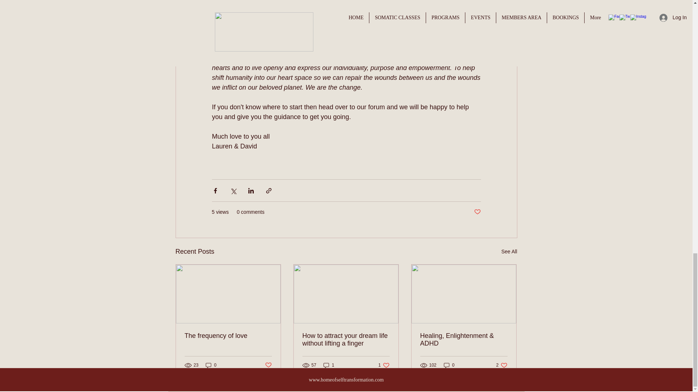 This screenshot has width=698, height=392. I want to click on 1, so click(329, 365).